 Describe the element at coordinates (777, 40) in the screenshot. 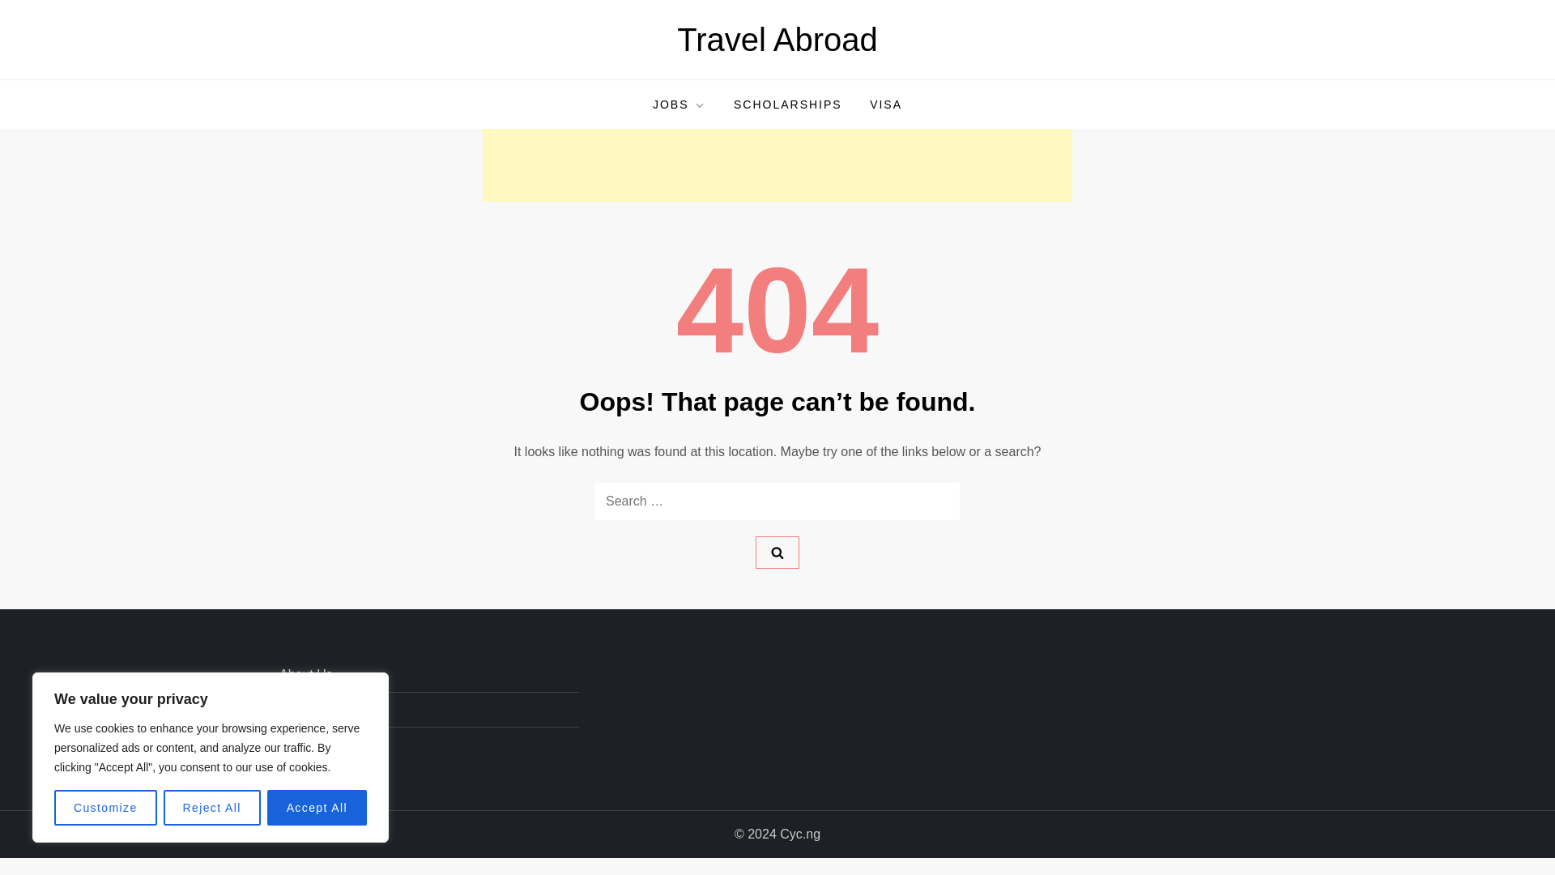

I see `Travel Abroad` at that location.